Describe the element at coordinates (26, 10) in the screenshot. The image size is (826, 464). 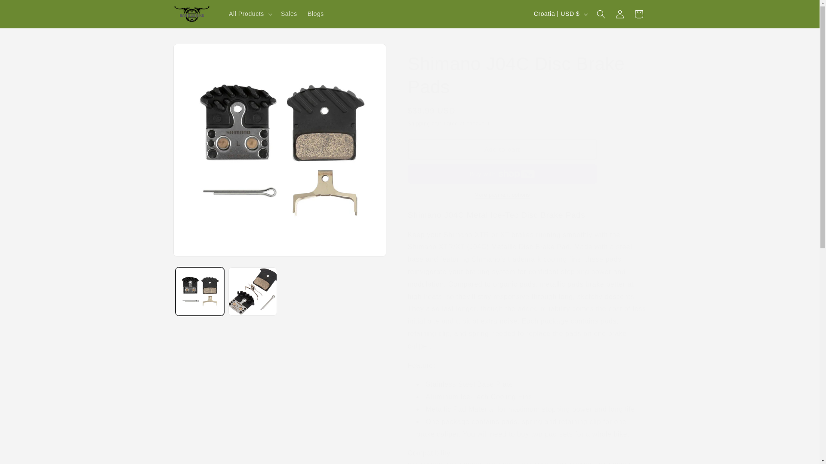
I see `Skip to content` at that location.